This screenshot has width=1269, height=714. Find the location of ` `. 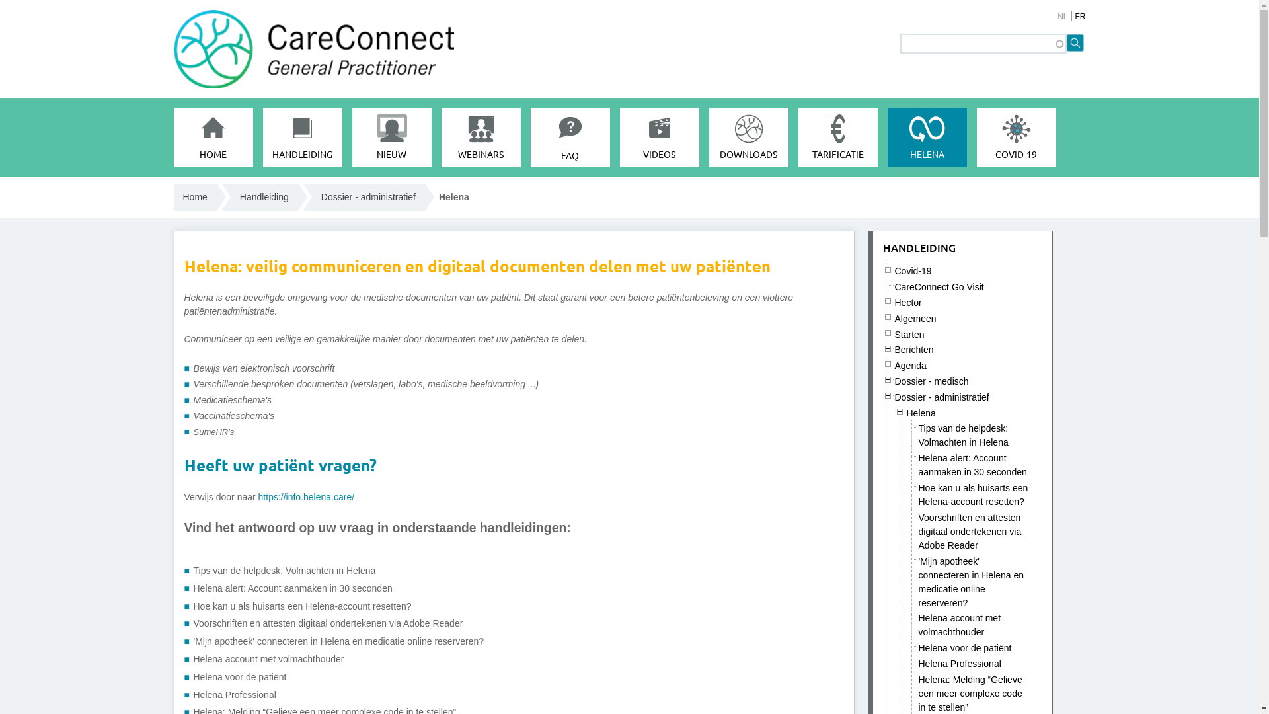

  is located at coordinates (888, 270).